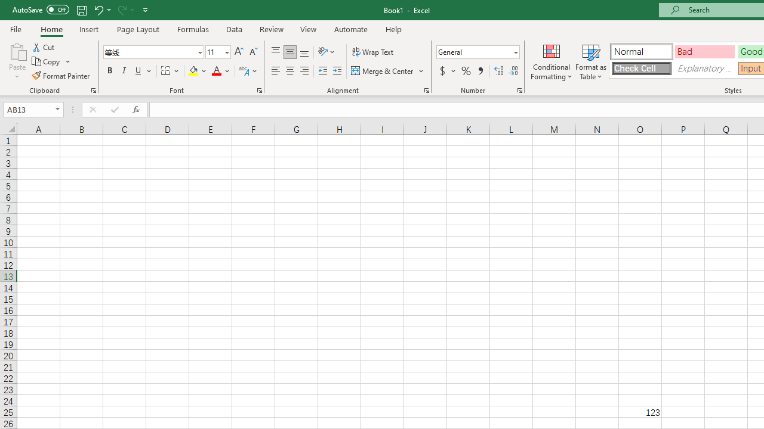  What do you see at coordinates (16, 29) in the screenshot?
I see `File Tab` at bounding box center [16, 29].